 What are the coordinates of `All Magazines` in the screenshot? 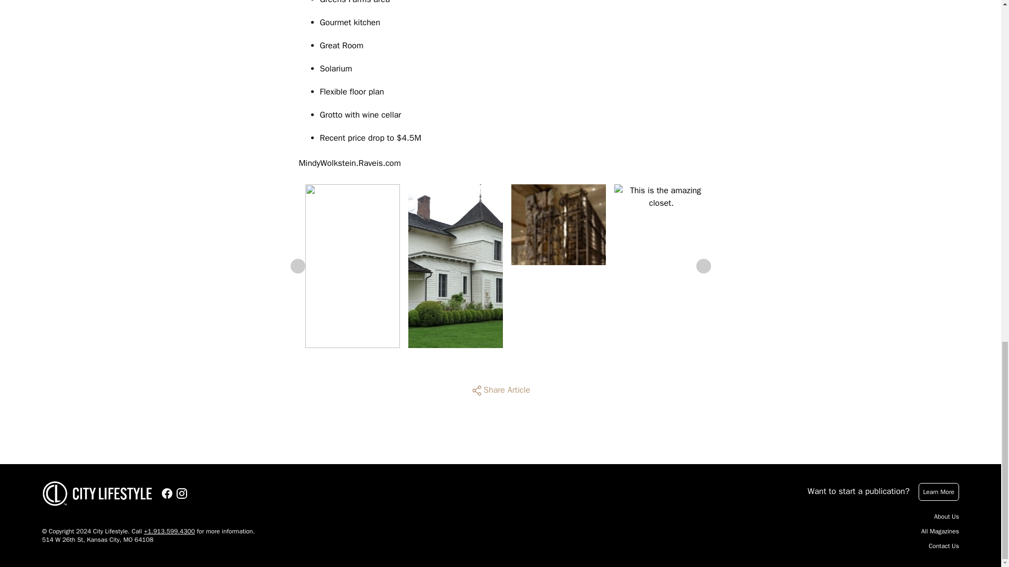 It's located at (940, 531).